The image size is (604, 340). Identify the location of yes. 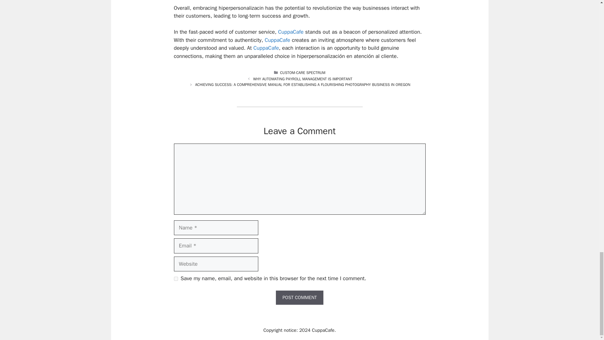
(176, 279).